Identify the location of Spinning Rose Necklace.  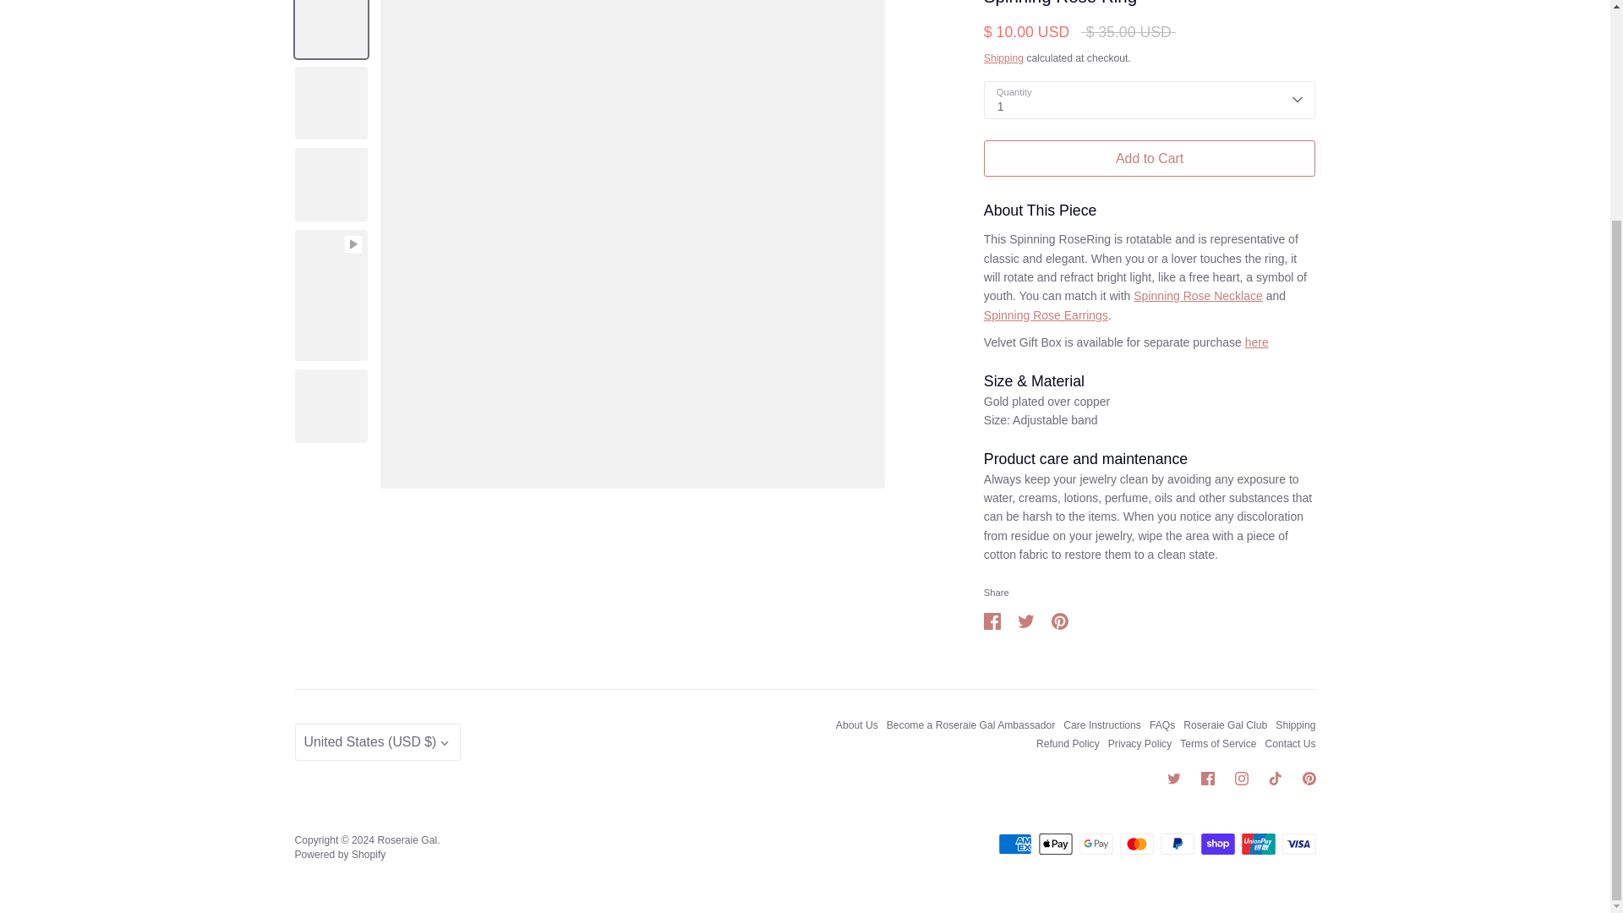
(1197, 296).